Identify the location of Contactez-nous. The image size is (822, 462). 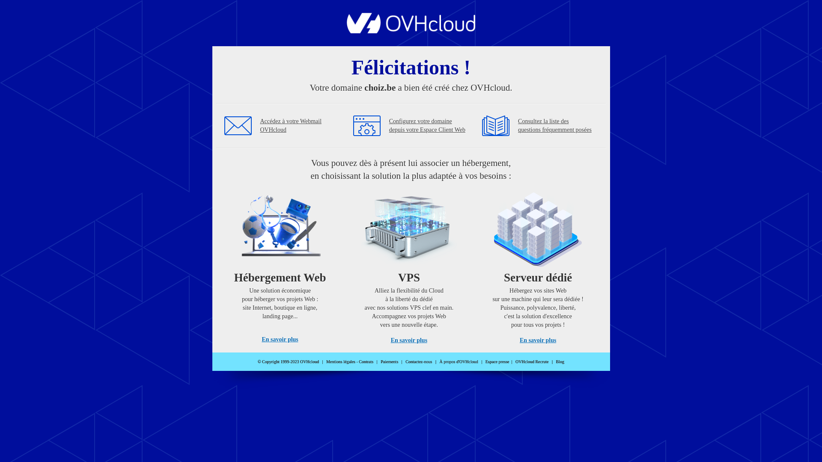
(419, 362).